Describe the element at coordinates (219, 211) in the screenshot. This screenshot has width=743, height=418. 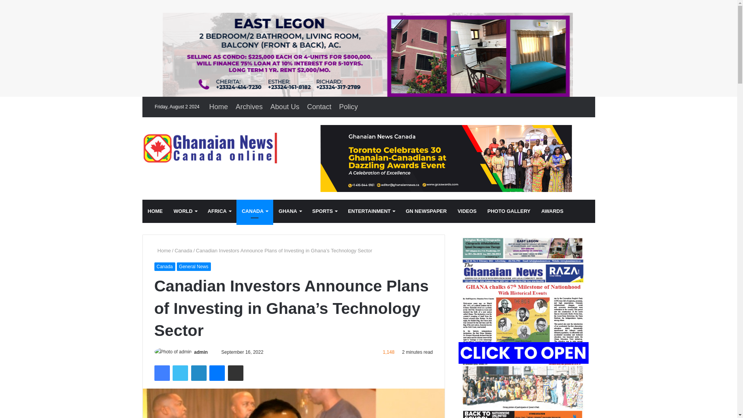
I see `AFRICA` at that location.